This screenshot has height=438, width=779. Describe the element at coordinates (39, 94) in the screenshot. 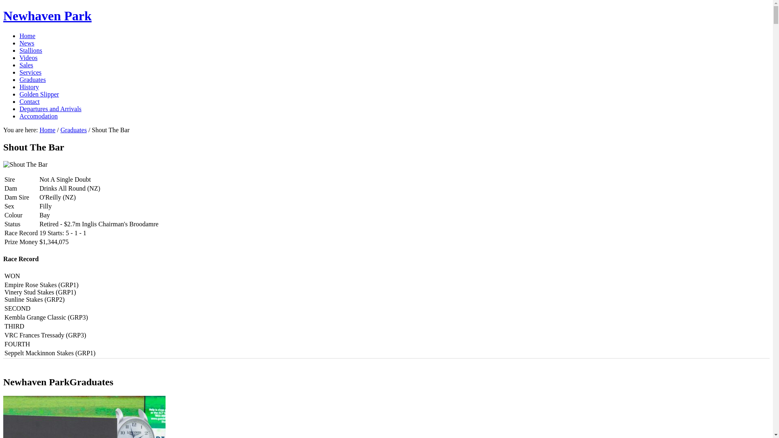

I see `Golden Slipper` at that location.